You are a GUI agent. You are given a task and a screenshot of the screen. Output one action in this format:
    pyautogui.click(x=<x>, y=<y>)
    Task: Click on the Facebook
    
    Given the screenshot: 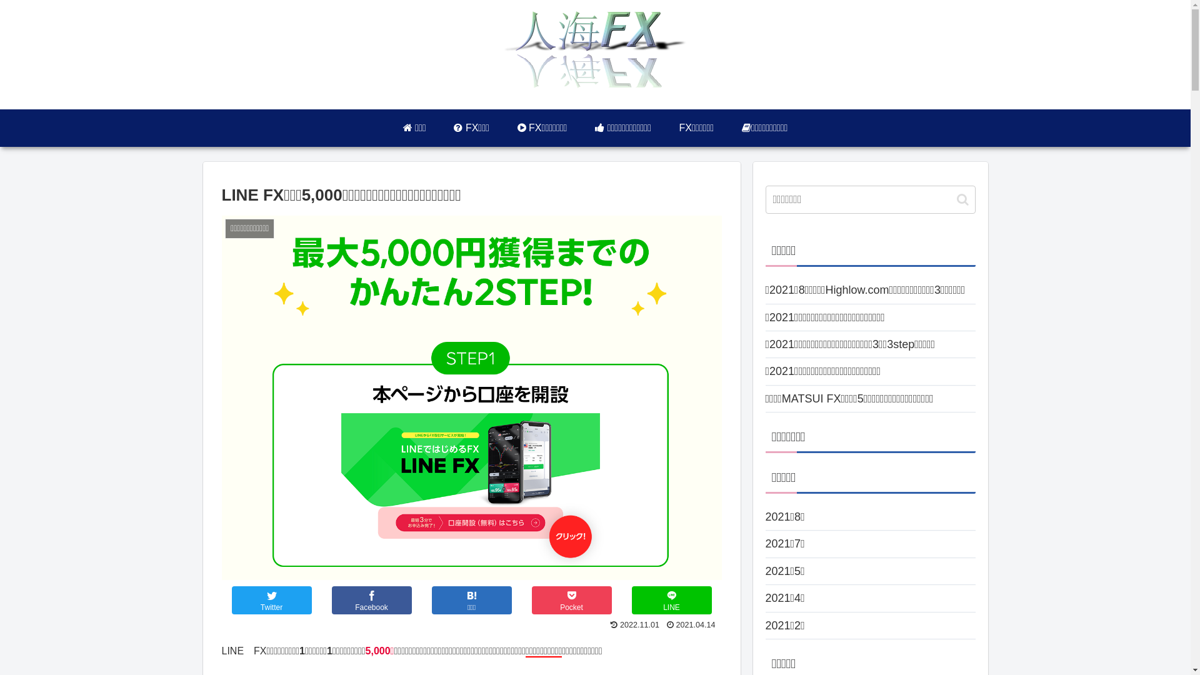 What is the action you would take?
    pyautogui.click(x=371, y=600)
    